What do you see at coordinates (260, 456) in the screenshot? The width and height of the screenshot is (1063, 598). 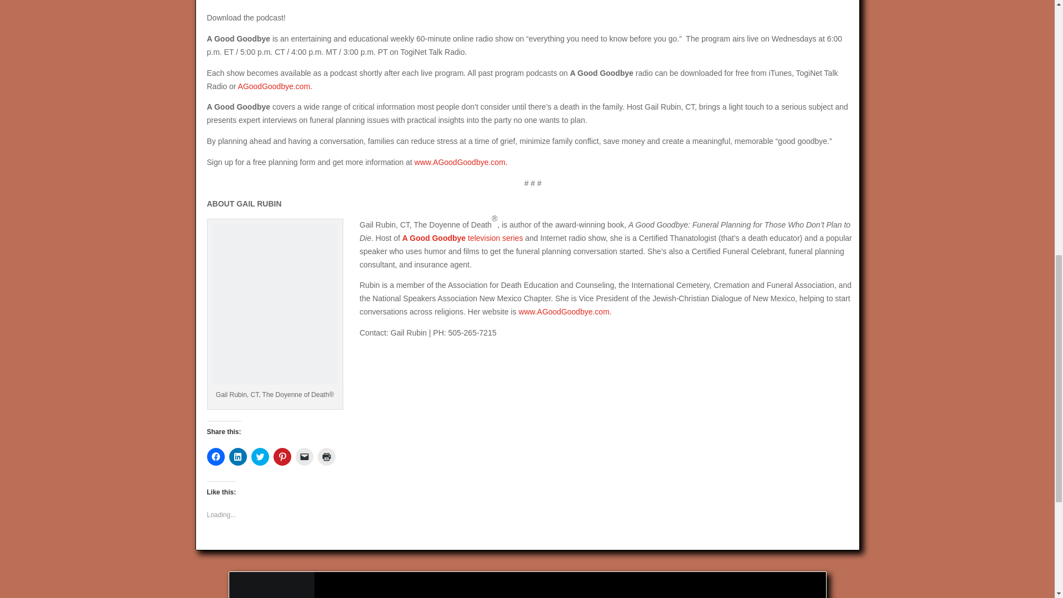 I see `Click to share on Twitter` at bounding box center [260, 456].